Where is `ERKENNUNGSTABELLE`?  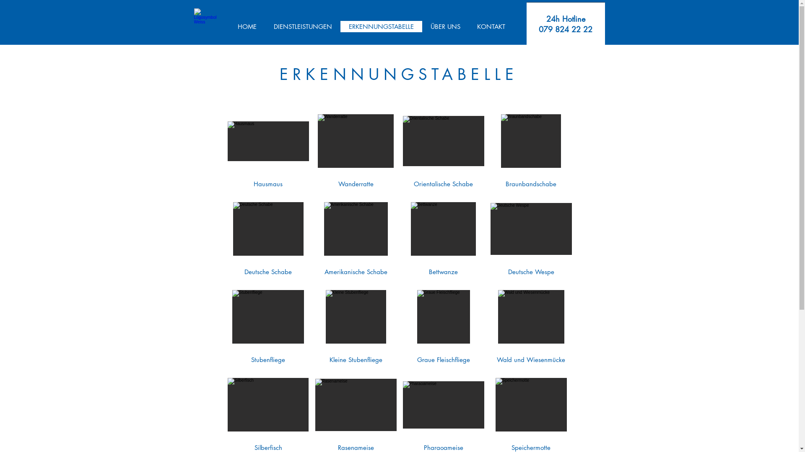
ERKENNUNGSTABELLE is located at coordinates (382, 27).